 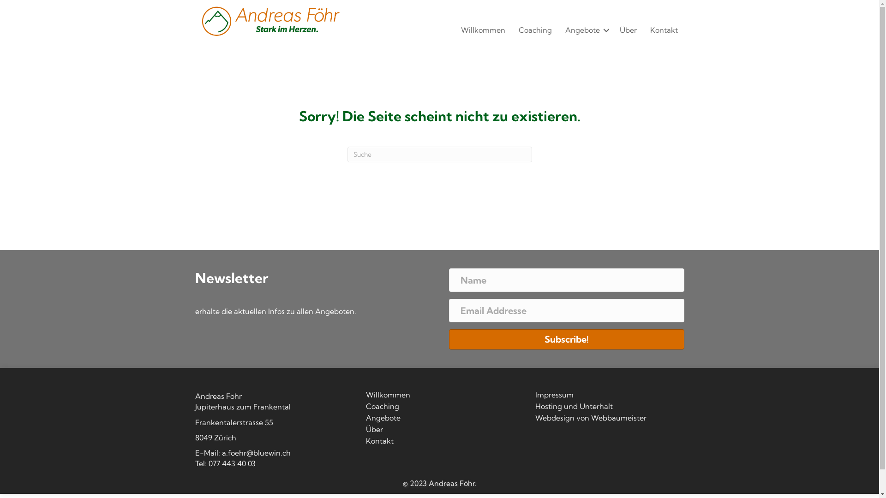 I want to click on Suchbegriff hier eingeben ..., so click(x=439, y=154).